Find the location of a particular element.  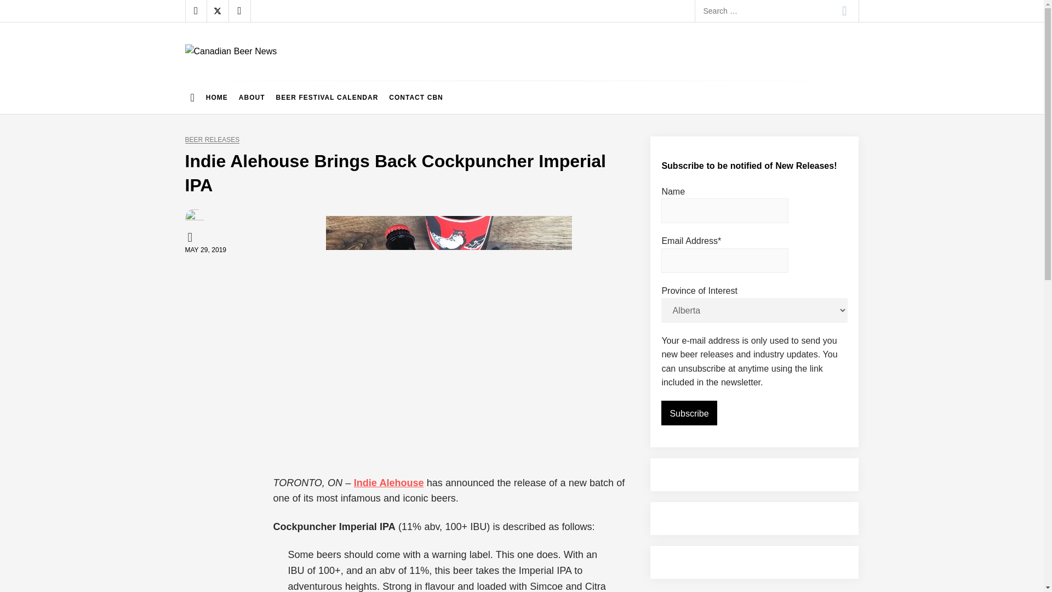

BEER FESTIVAL CALENDAR is located at coordinates (327, 98).